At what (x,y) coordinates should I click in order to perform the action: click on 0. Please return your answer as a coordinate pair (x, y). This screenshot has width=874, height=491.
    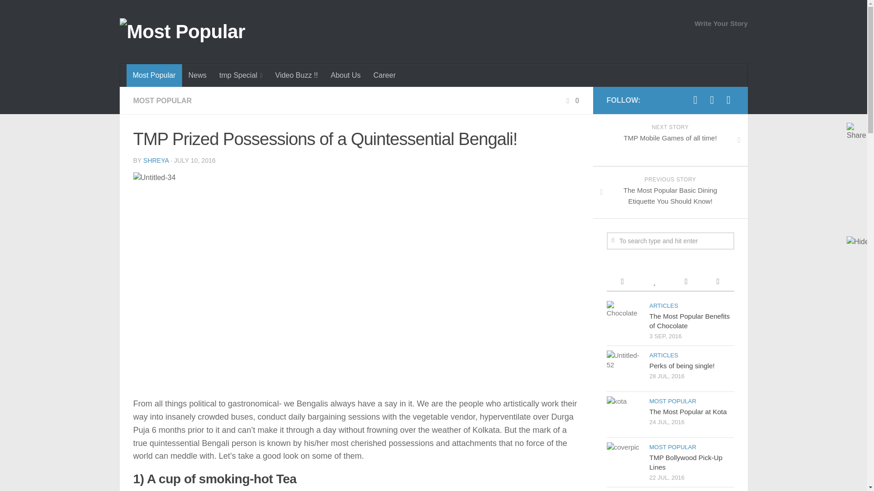
    Looking at the image, I should click on (572, 100).